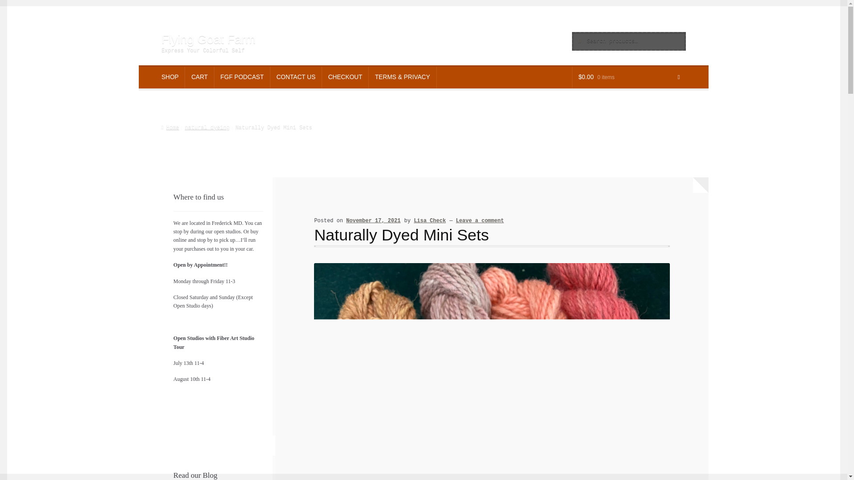 This screenshot has height=480, width=854. Describe the element at coordinates (208, 39) in the screenshot. I see `Flying Goat Farm` at that location.